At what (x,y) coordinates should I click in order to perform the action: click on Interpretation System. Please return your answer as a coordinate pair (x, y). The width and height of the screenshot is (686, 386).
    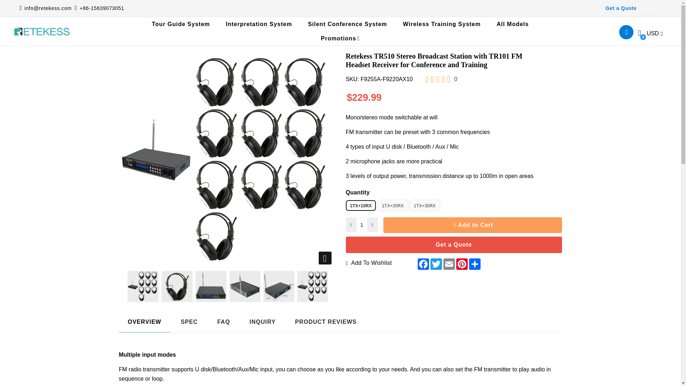
    Looking at the image, I should click on (259, 24).